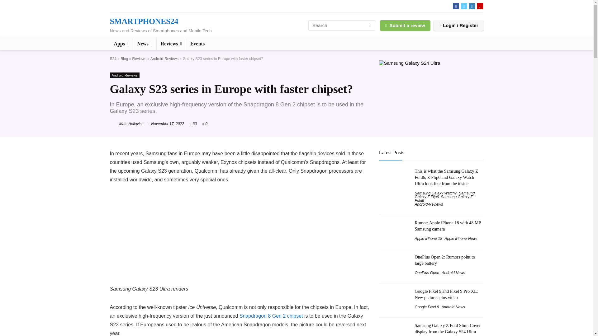 Image resolution: width=598 pixels, height=336 pixels. What do you see at coordinates (124, 75) in the screenshot?
I see `Android-Reviews` at bounding box center [124, 75].